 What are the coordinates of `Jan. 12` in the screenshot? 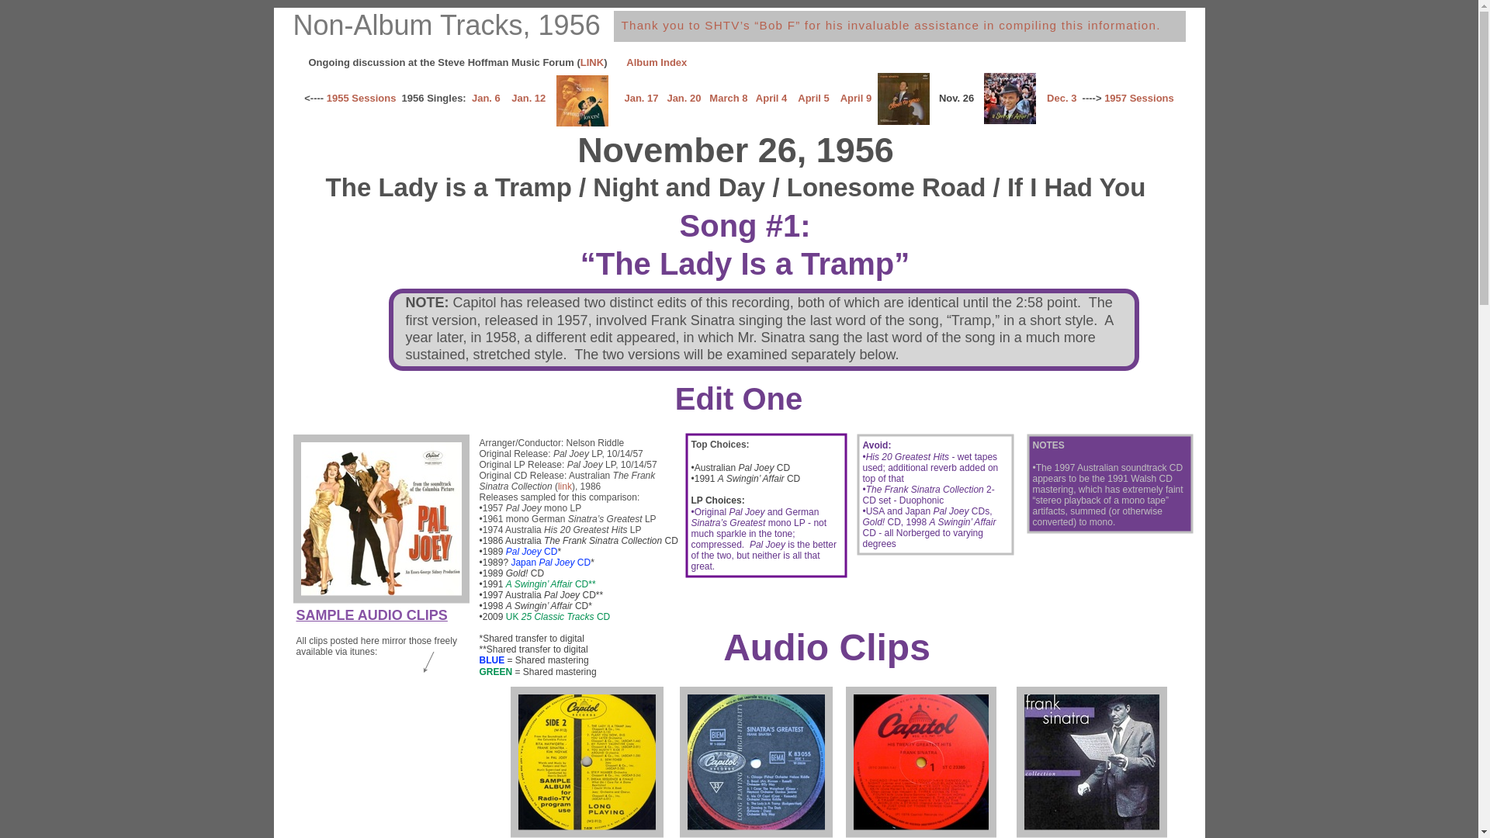 It's located at (528, 98).